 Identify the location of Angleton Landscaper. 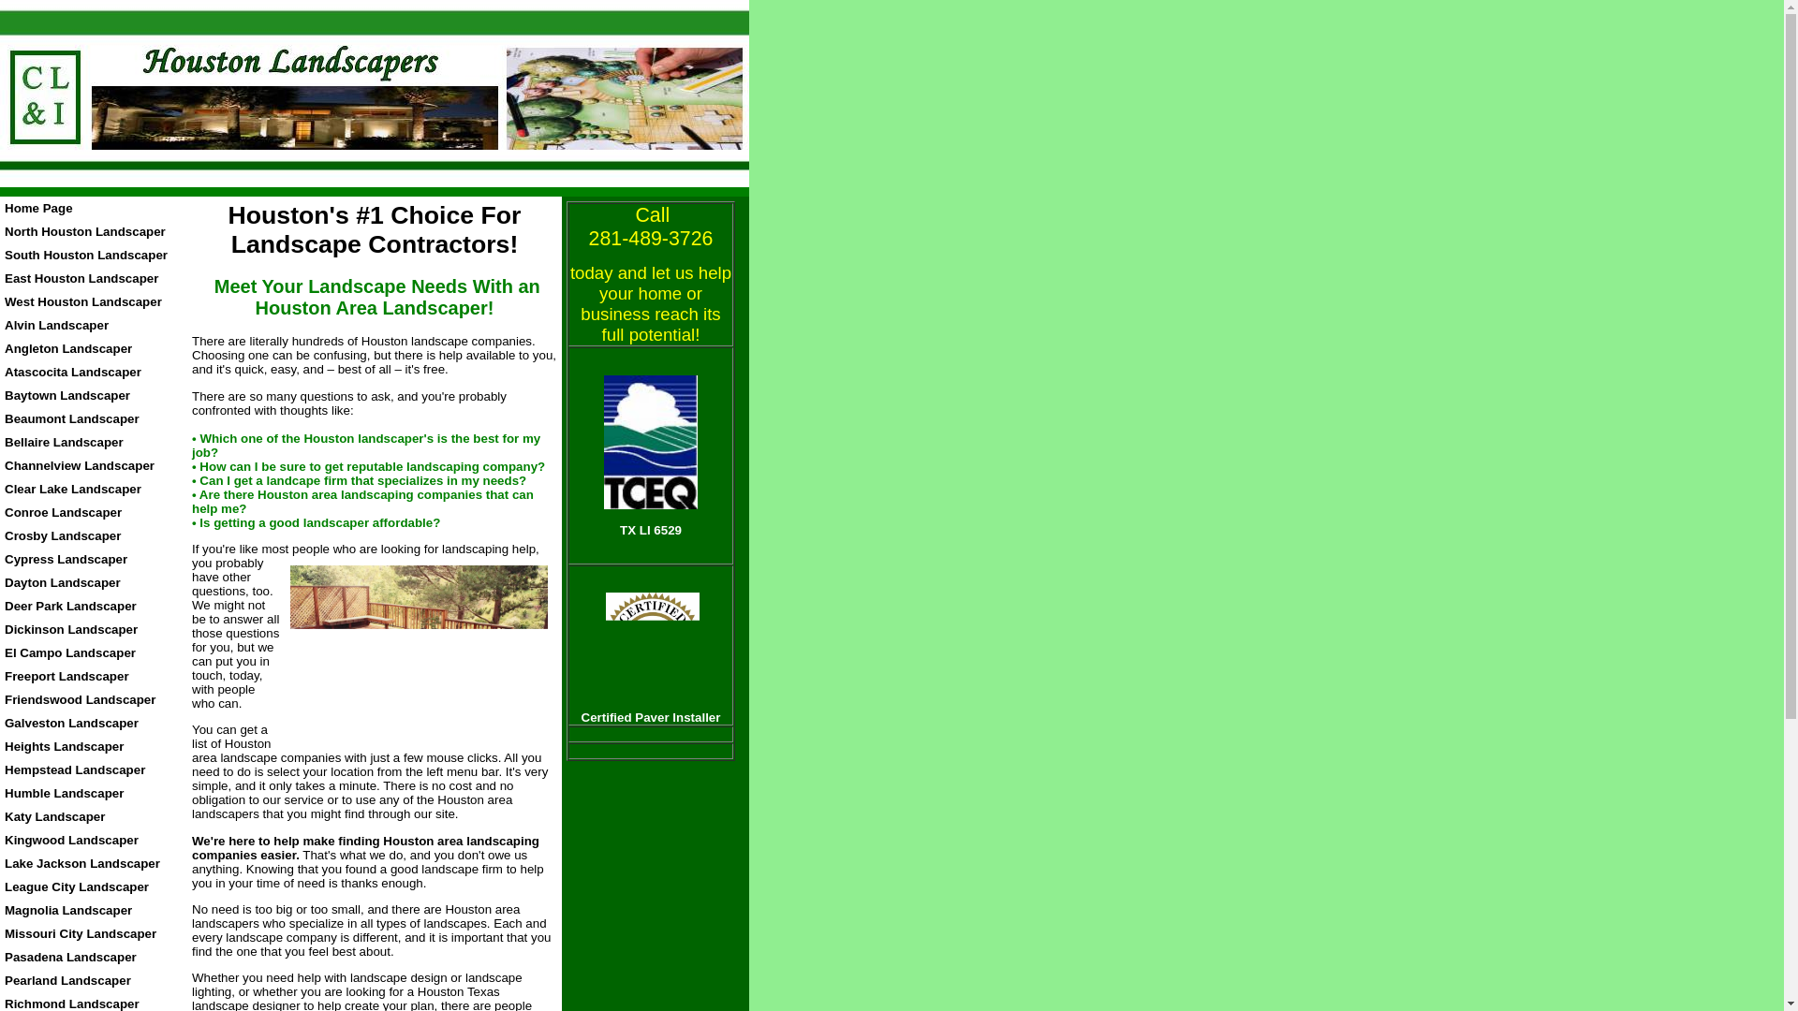
(67, 348).